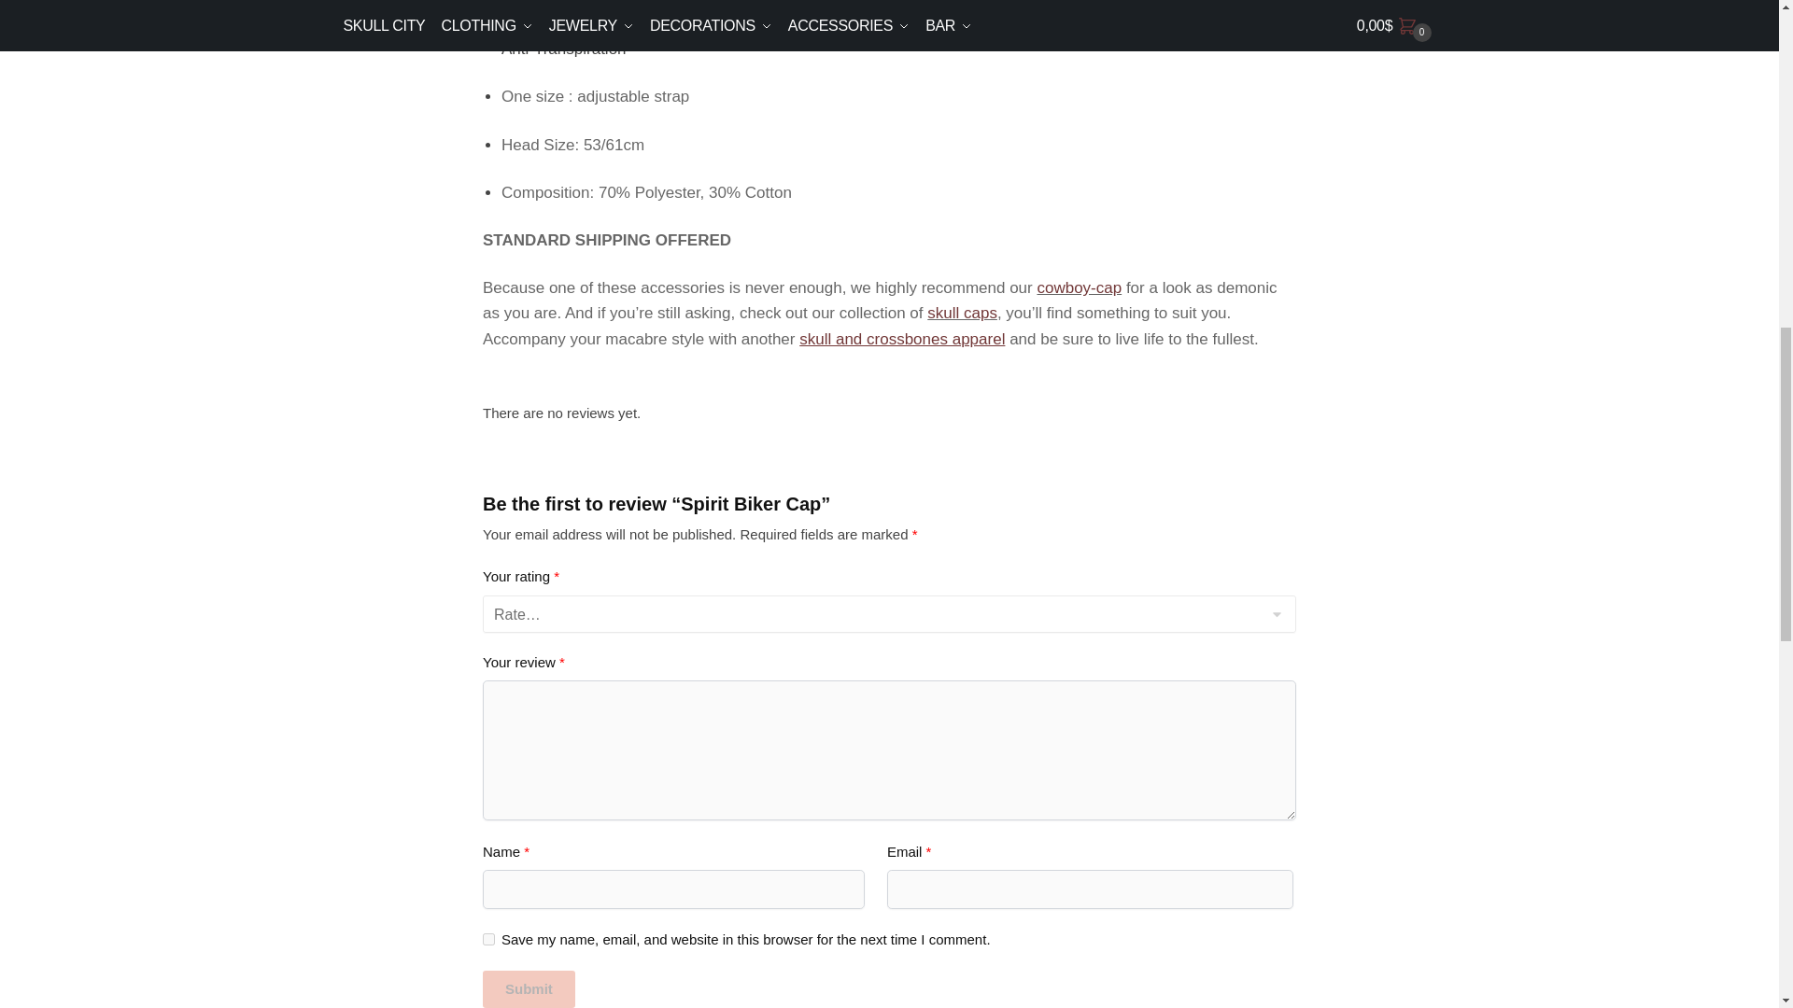 The width and height of the screenshot is (1793, 1008). Describe the element at coordinates (1079, 287) in the screenshot. I see `cowboy-cap` at that location.